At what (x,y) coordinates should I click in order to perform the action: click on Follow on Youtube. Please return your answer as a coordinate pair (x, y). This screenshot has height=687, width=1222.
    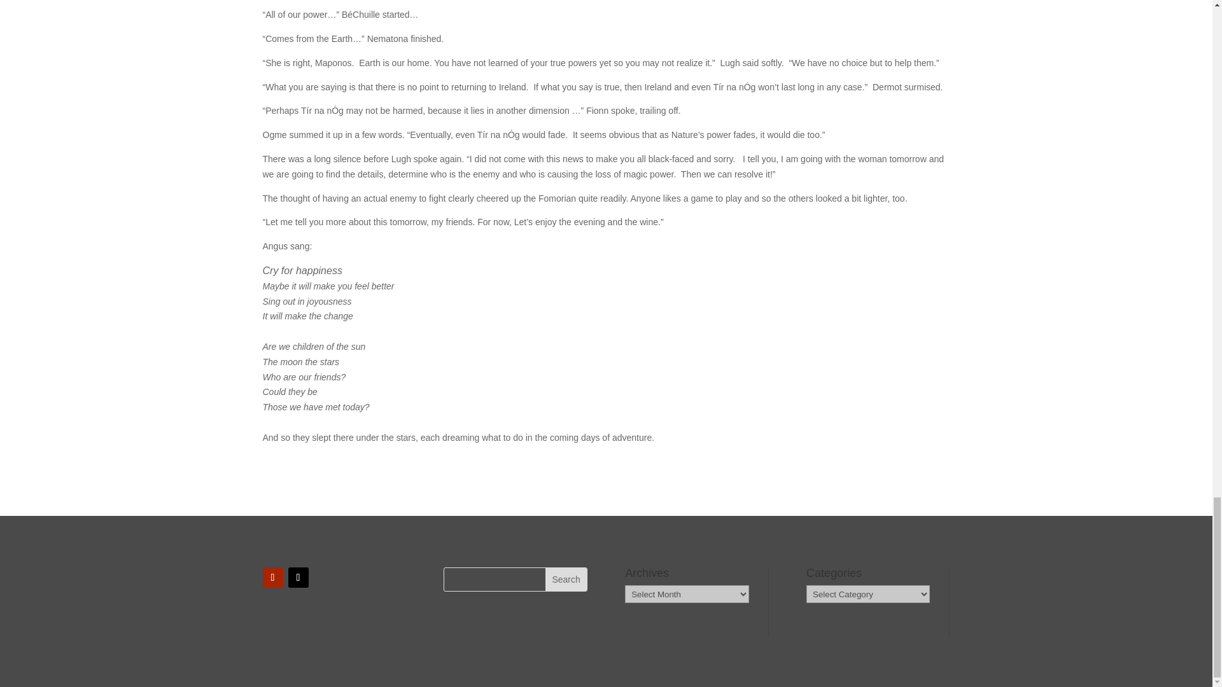
    Looking at the image, I should click on (272, 578).